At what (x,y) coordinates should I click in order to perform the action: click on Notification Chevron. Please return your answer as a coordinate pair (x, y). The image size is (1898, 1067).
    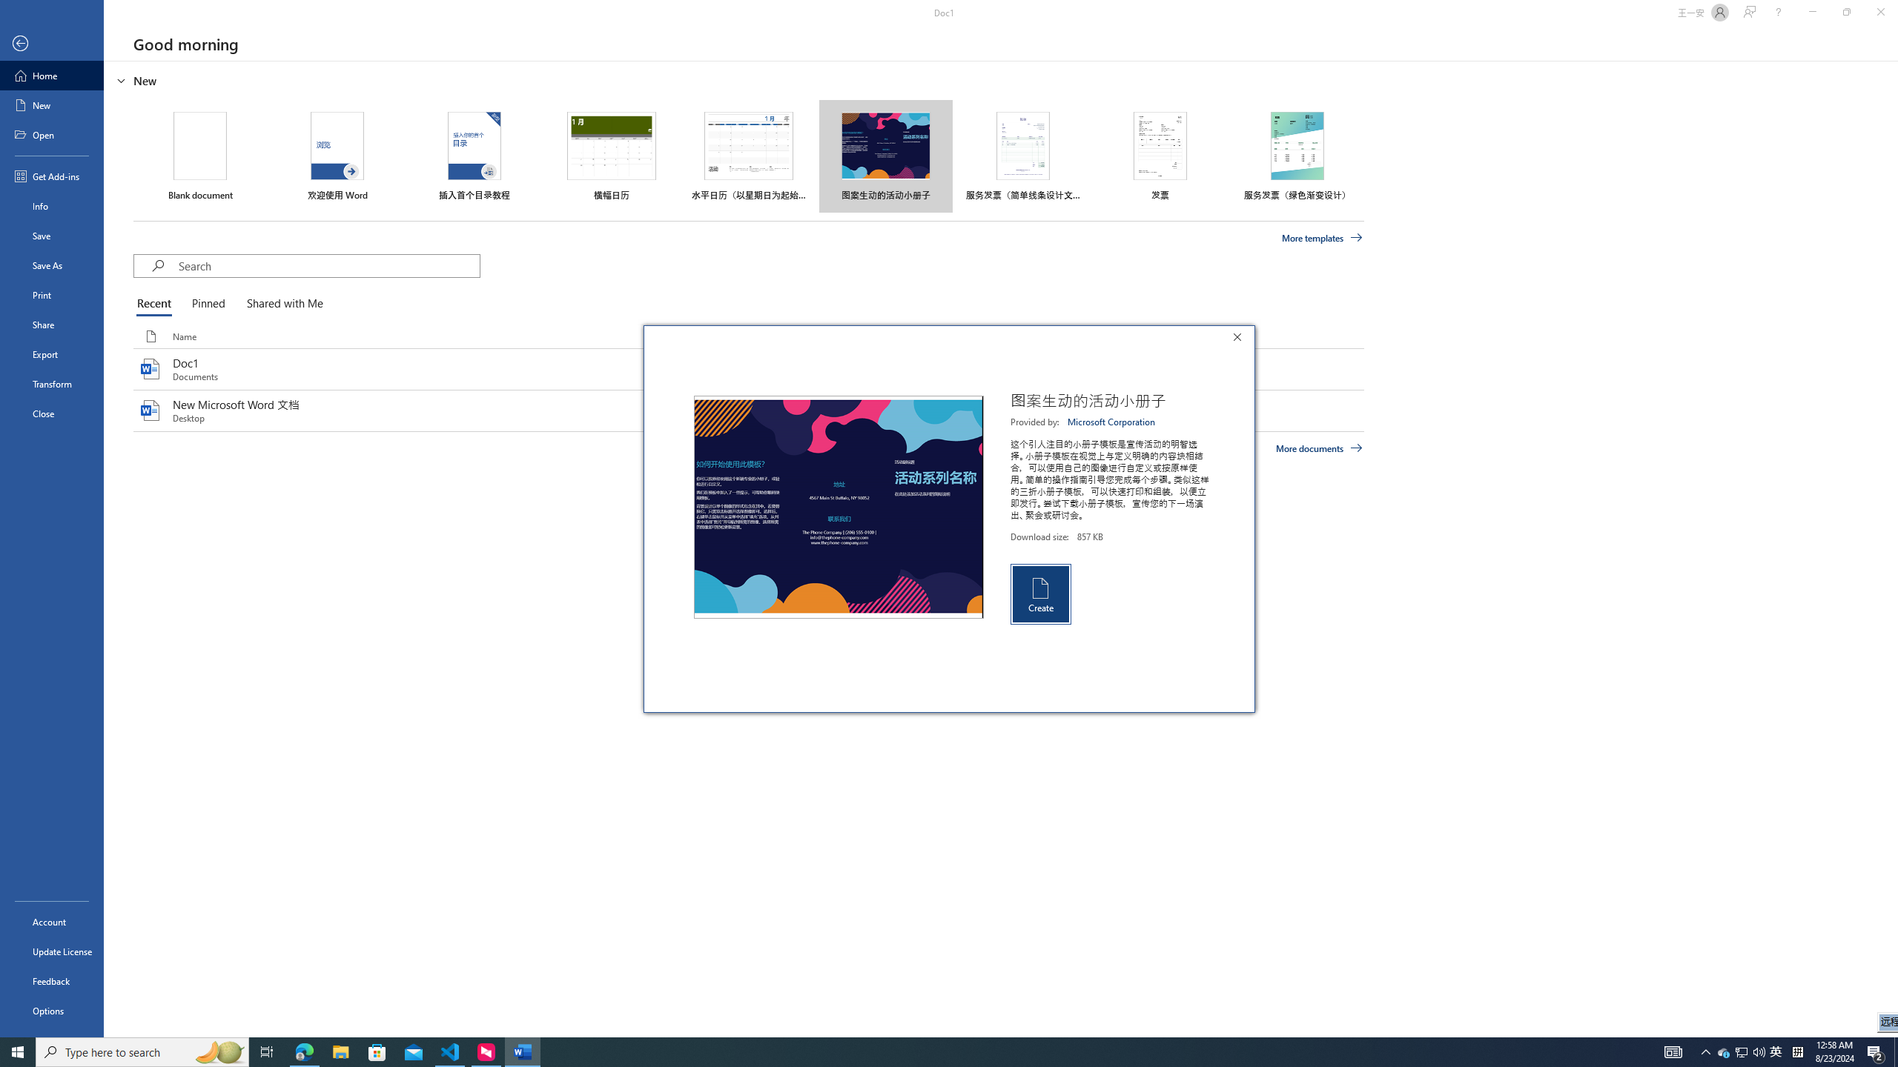
    Looking at the image, I should click on (1706, 1052).